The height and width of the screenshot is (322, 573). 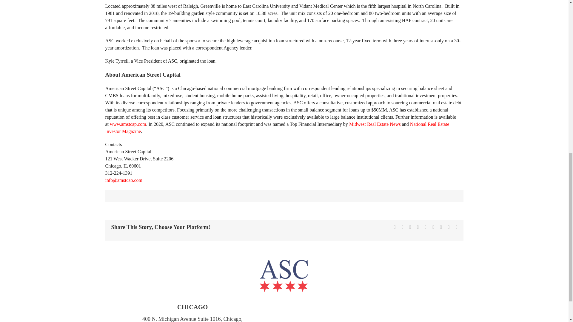 What do you see at coordinates (277, 128) in the screenshot?
I see `National Real Estate Investor Magazine` at bounding box center [277, 128].